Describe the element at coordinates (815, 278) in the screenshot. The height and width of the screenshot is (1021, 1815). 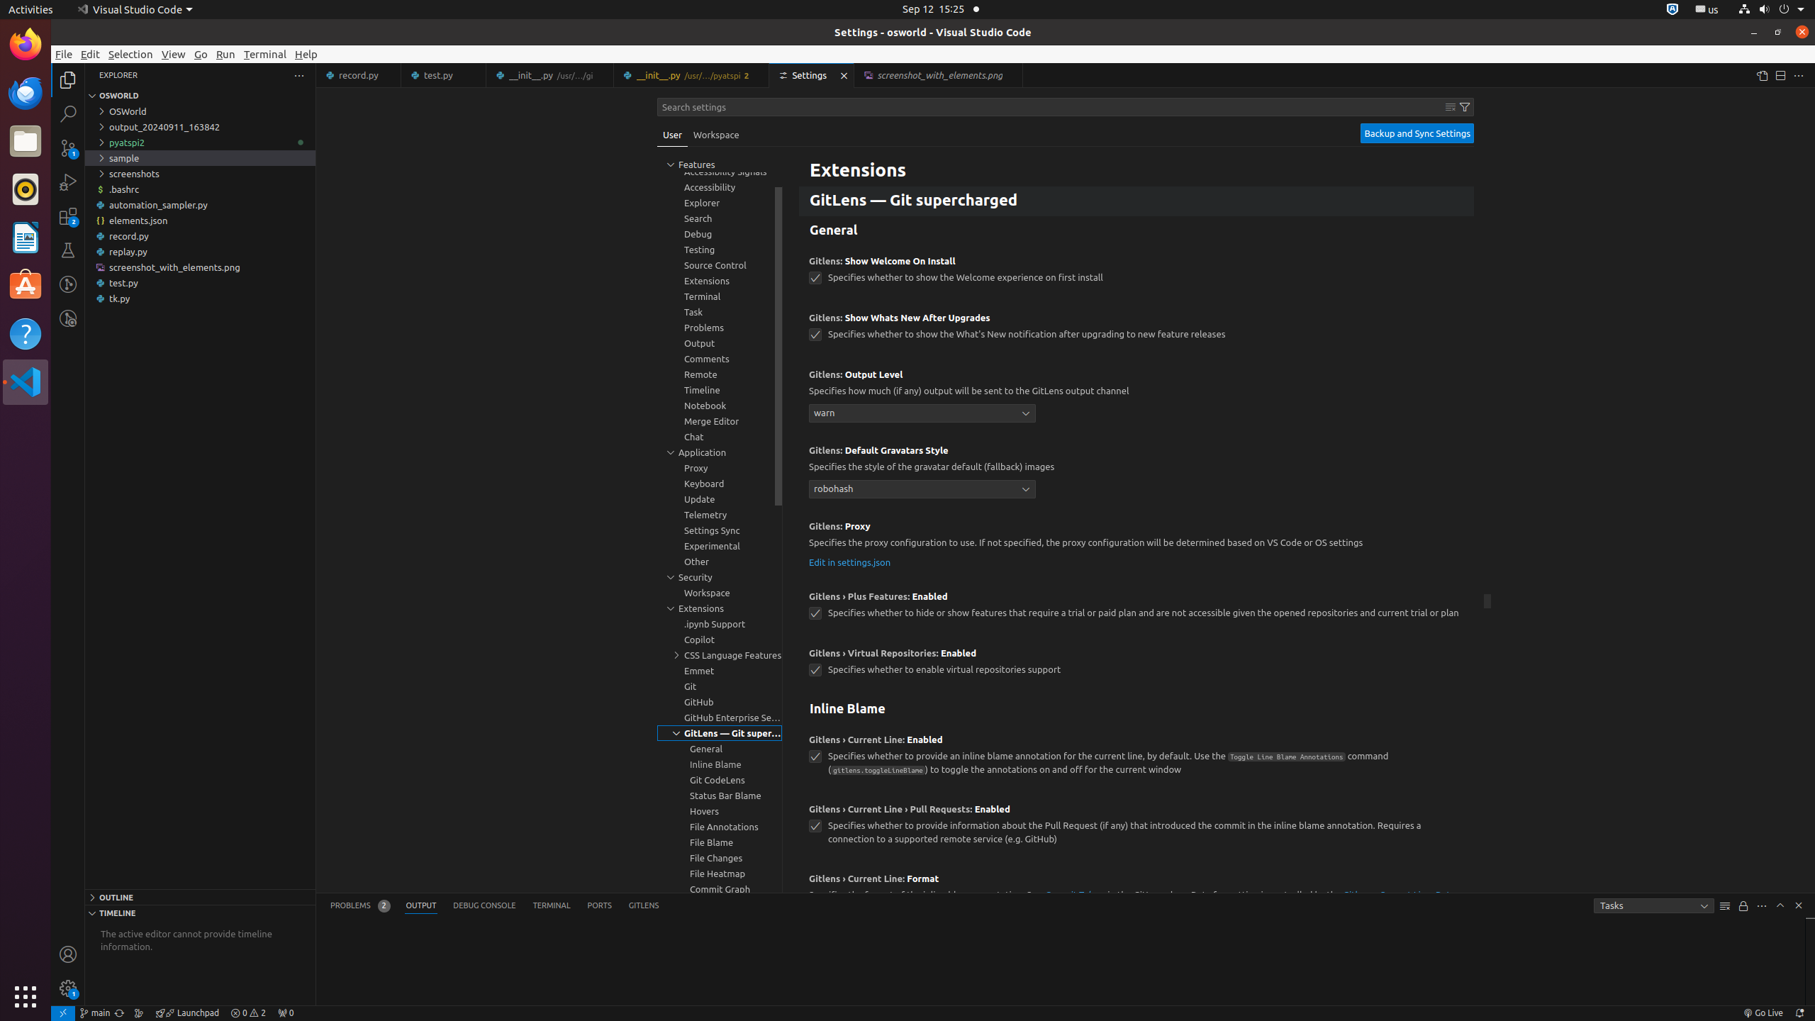
I see `gitlens.showWelcomeOnInstall` at that location.